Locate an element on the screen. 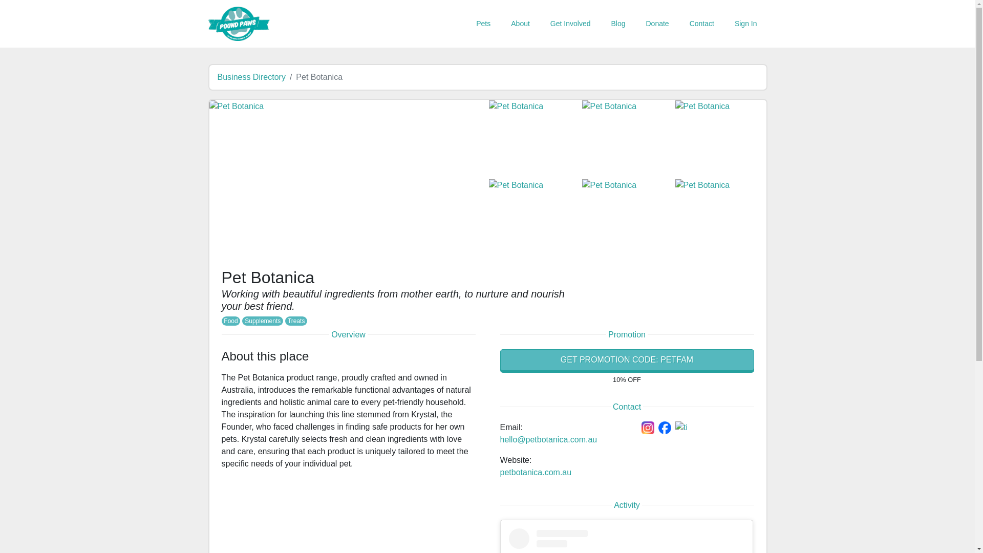  Sign In is located at coordinates (745, 24).